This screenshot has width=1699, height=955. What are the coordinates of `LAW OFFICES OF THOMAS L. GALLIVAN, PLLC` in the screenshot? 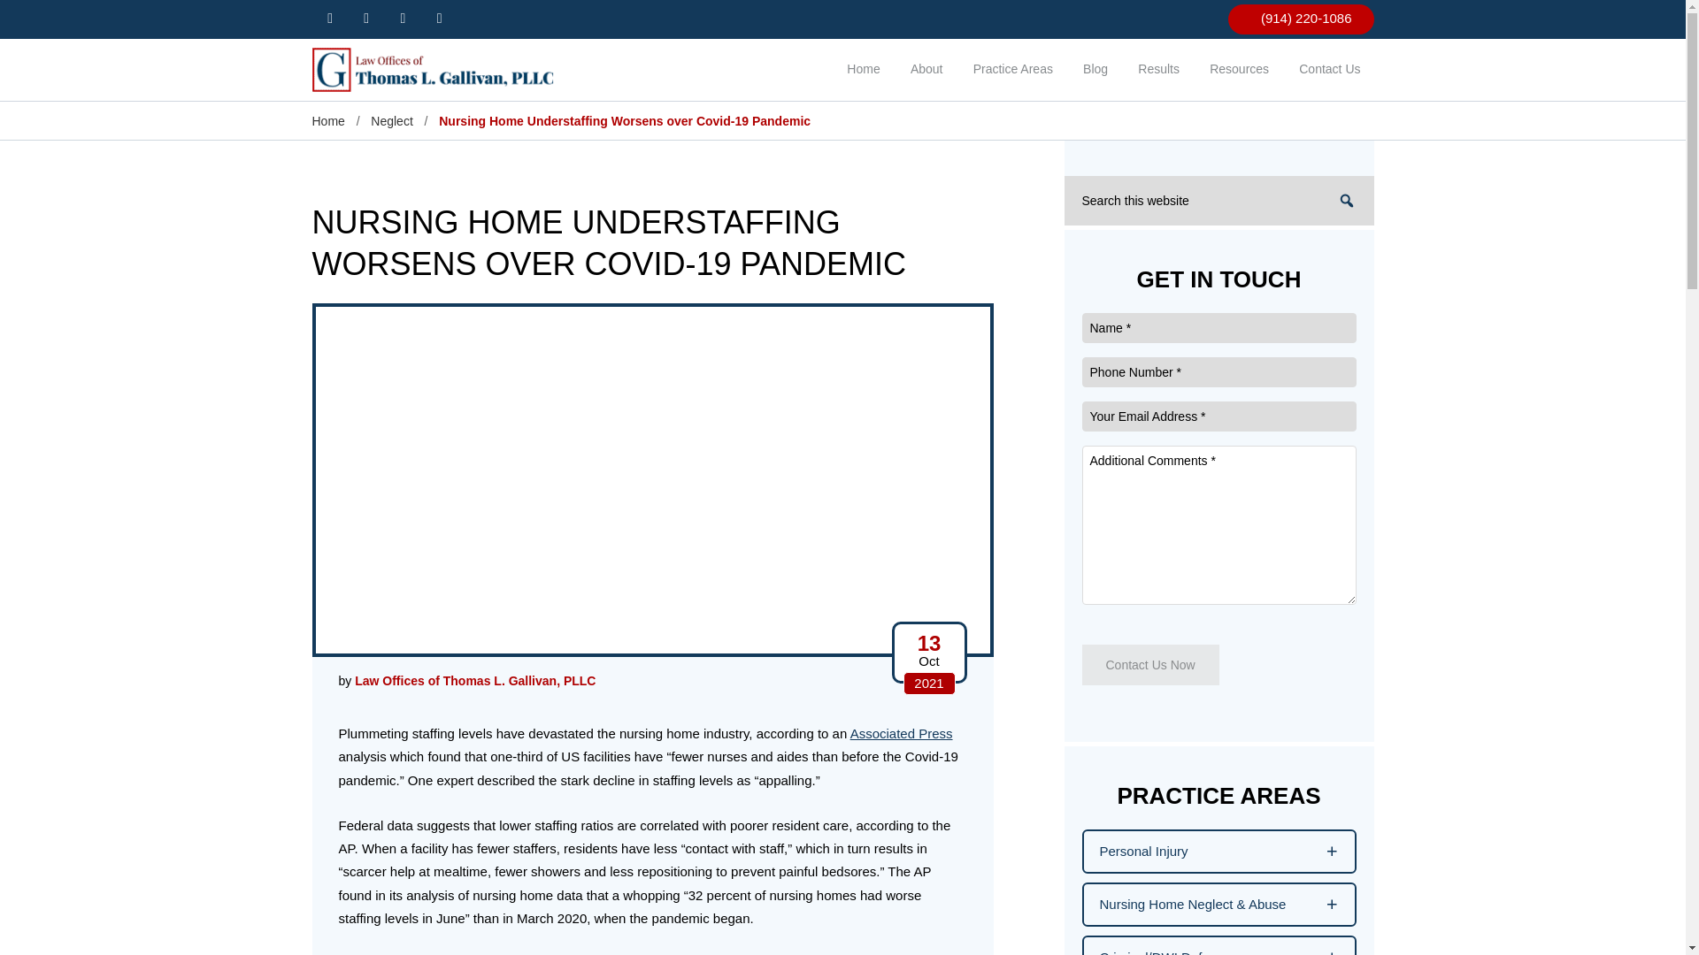 It's located at (439, 69).